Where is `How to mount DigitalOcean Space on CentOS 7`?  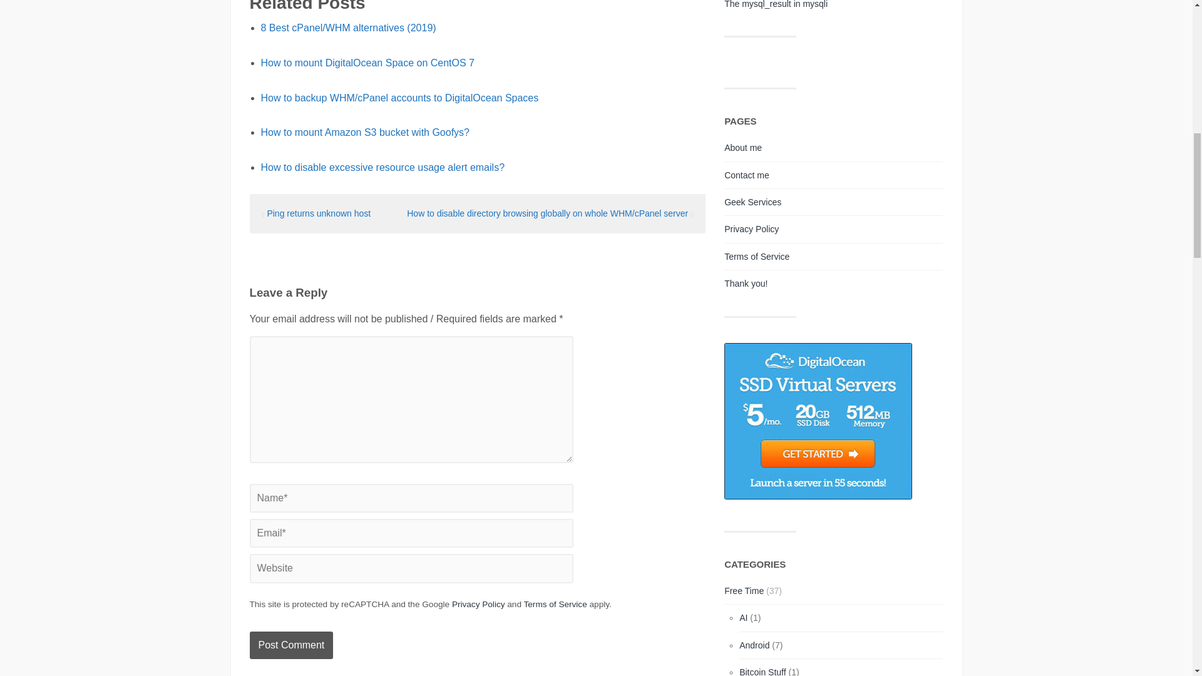 How to mount DigitalOcean Space on CentOS 7 is located at coordinates (483, 63).